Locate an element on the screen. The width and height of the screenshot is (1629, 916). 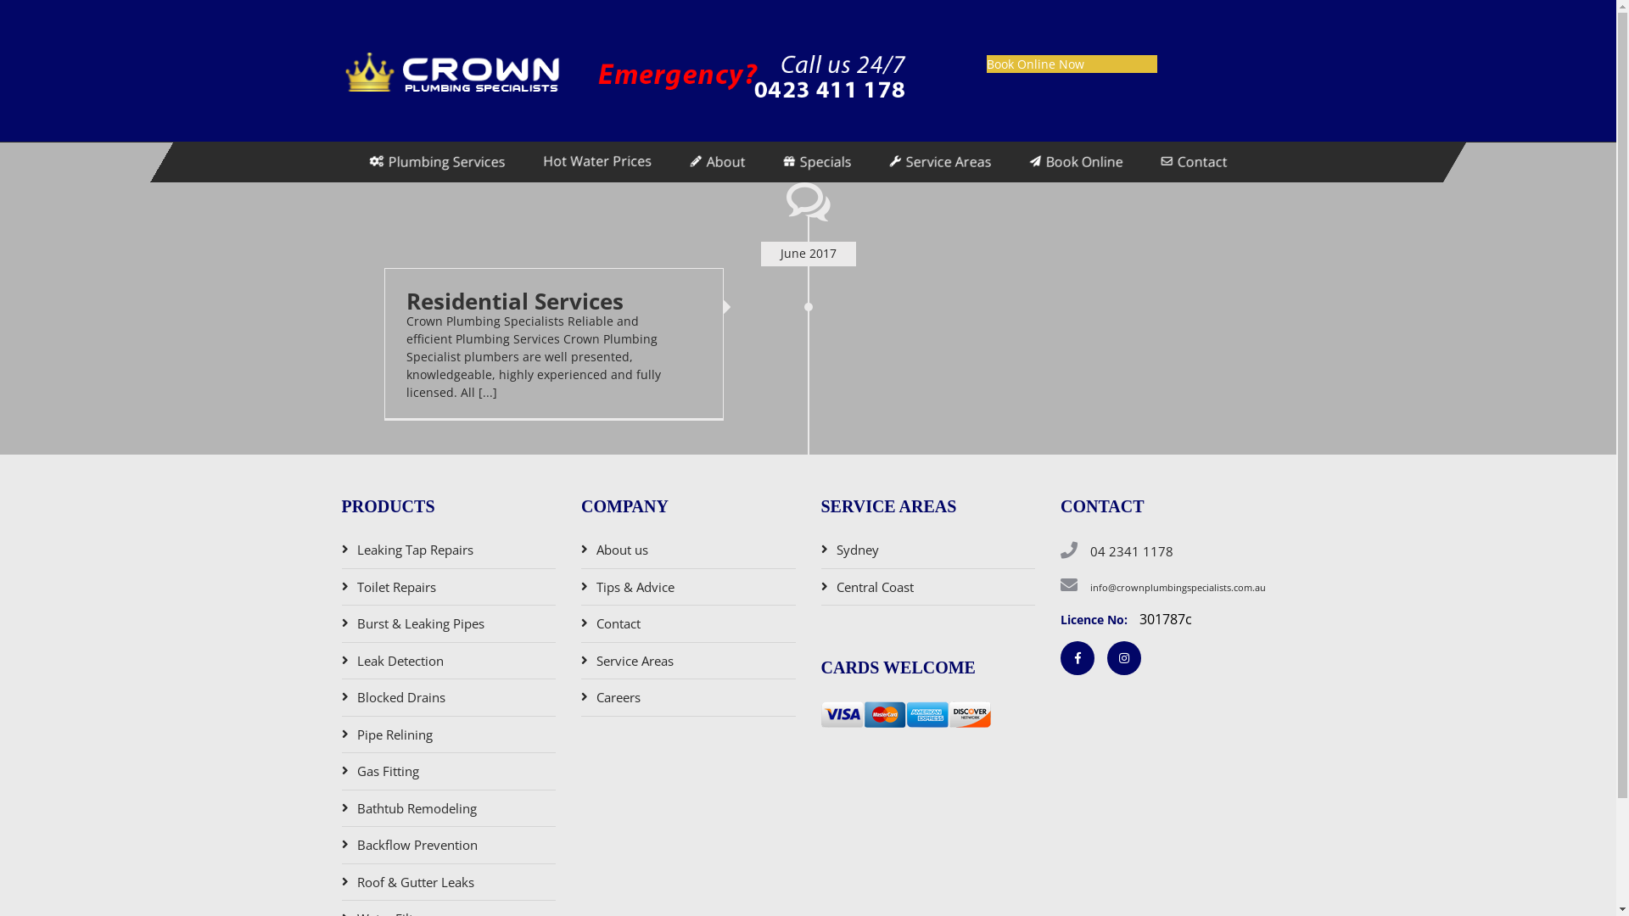
Service Areas is located at coordinates (635, 662).